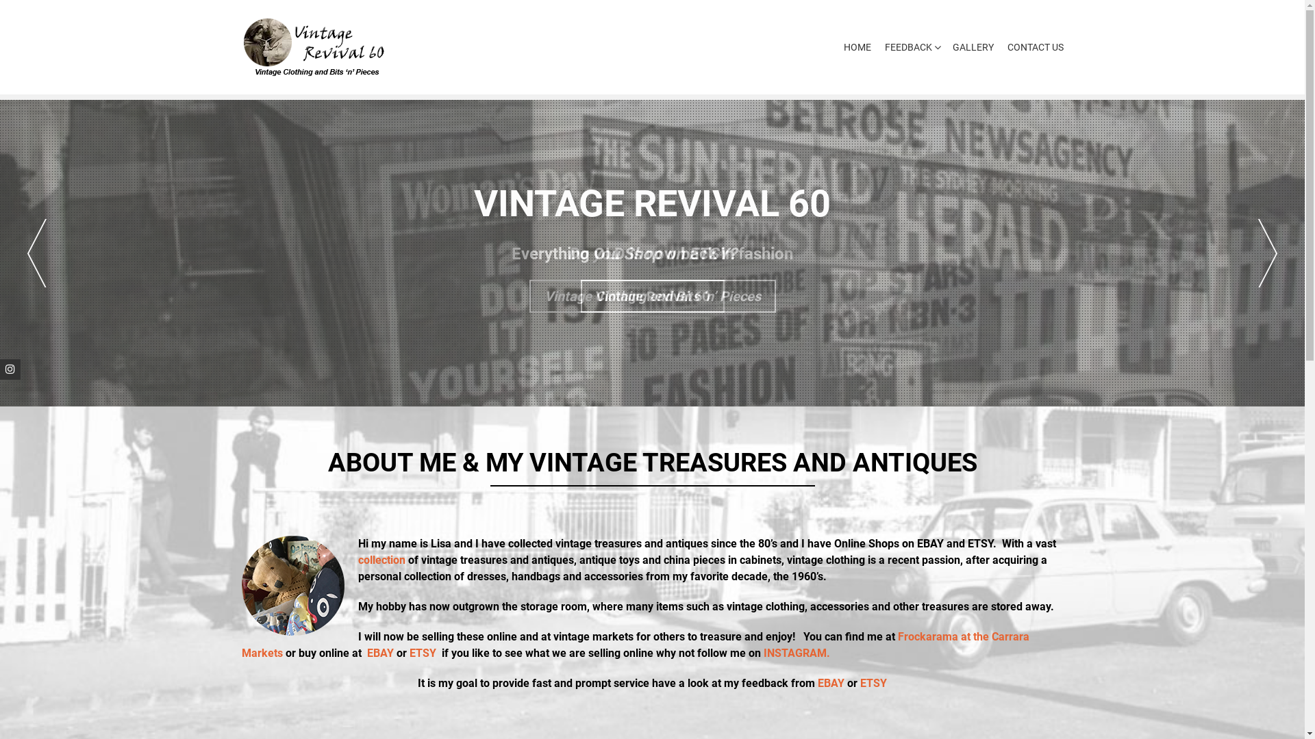  Describe the element at coordinates (908, 48) in the screenshot. I see `FEEDBACK` at that location.